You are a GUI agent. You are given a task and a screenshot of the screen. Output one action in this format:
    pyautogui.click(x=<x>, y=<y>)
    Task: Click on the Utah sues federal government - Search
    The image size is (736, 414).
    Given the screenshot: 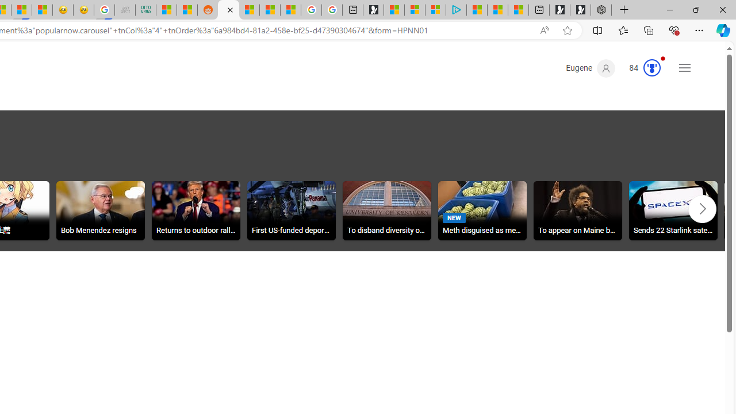 What is the action you would take?
    pyautogui.click(x=228, y=10)
    